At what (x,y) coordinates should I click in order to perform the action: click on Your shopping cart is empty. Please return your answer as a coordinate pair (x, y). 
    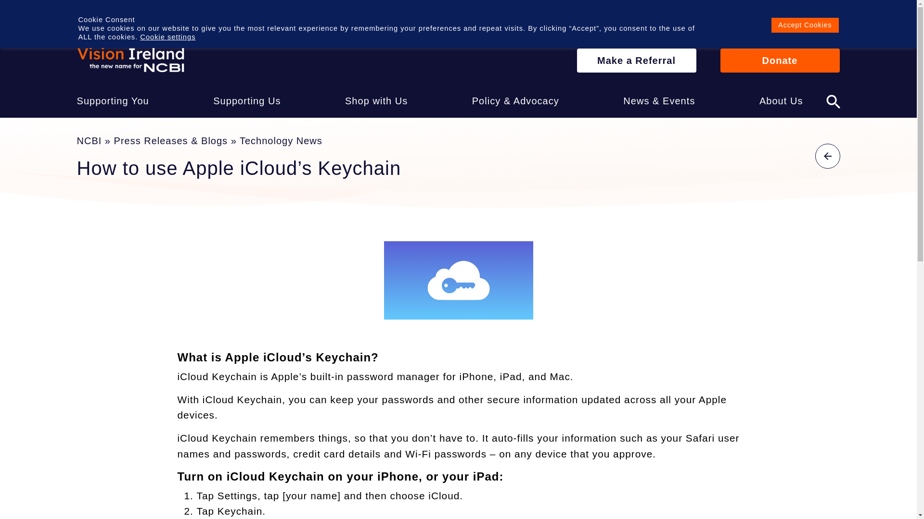
    Looking at the image, I should click on (781, 18).